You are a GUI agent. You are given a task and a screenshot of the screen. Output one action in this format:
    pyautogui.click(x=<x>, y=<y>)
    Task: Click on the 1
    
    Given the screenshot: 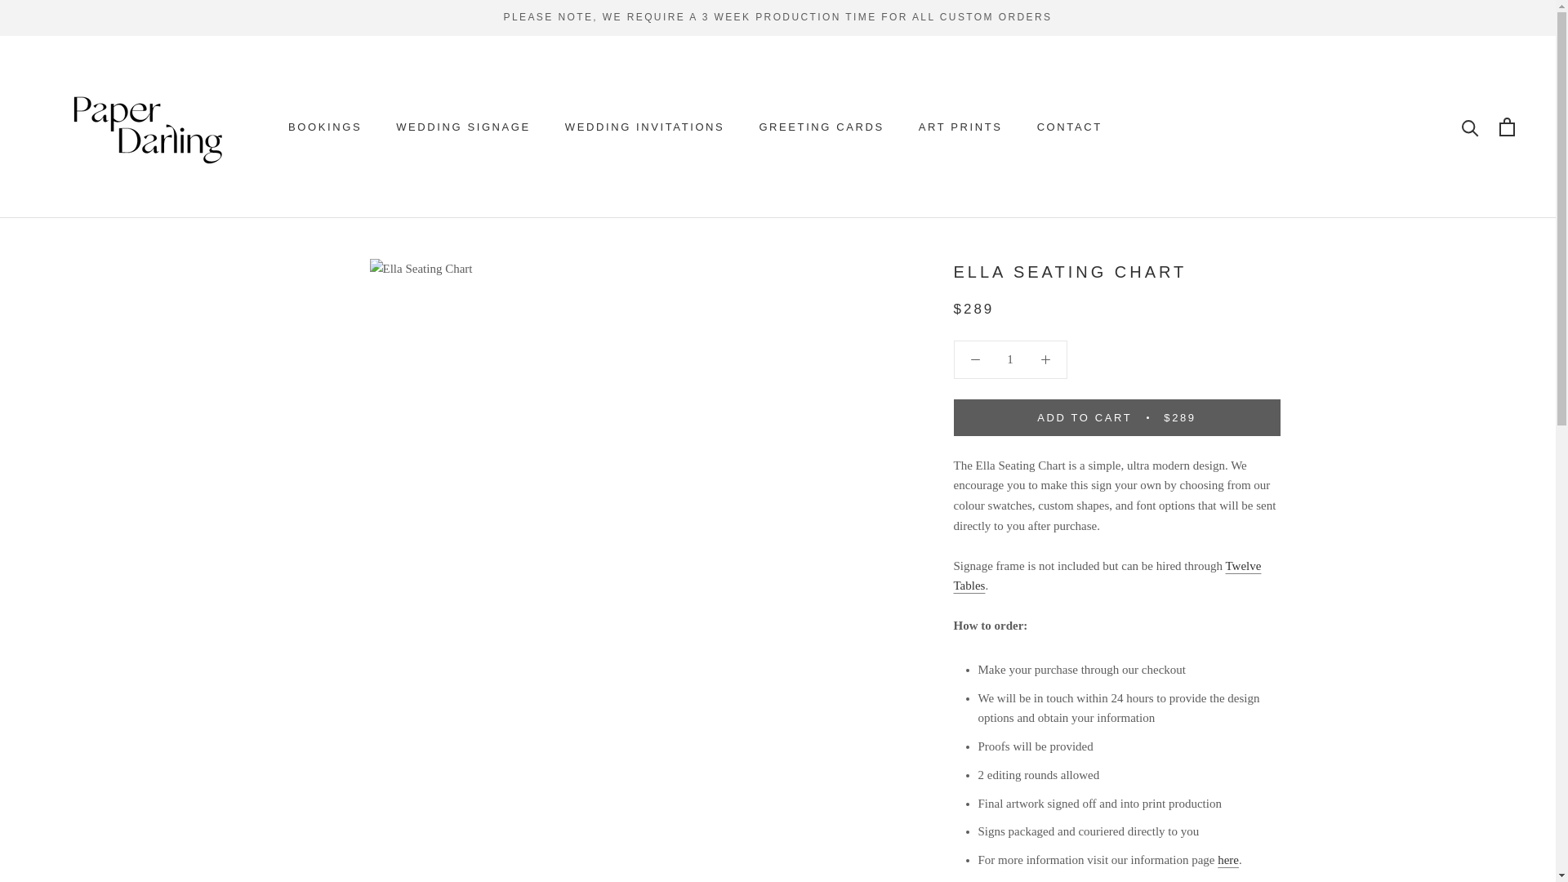 What is the action you would take?
    pyautogui.click(x=1010, y=359)
    